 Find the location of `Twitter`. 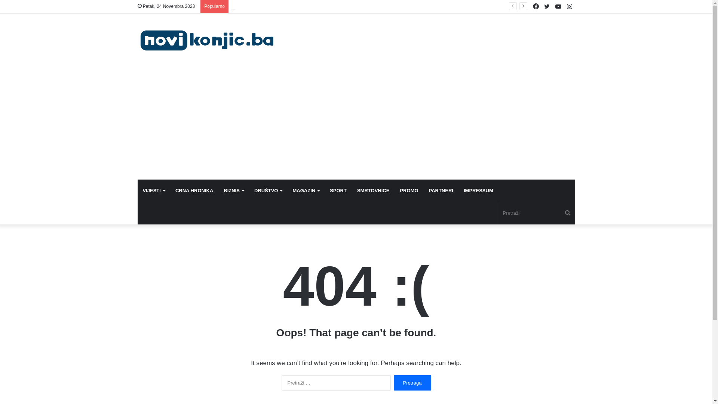

Twitter is located at coordinates (547, 7).